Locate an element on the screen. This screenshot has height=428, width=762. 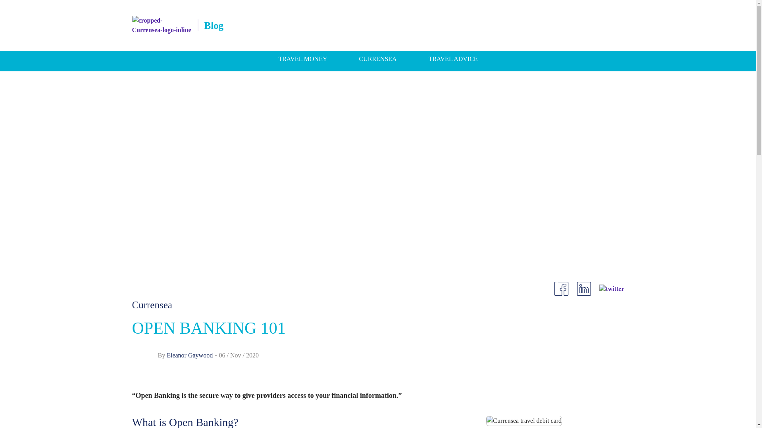
CURRENSEA is located at coordinates (377, 59).